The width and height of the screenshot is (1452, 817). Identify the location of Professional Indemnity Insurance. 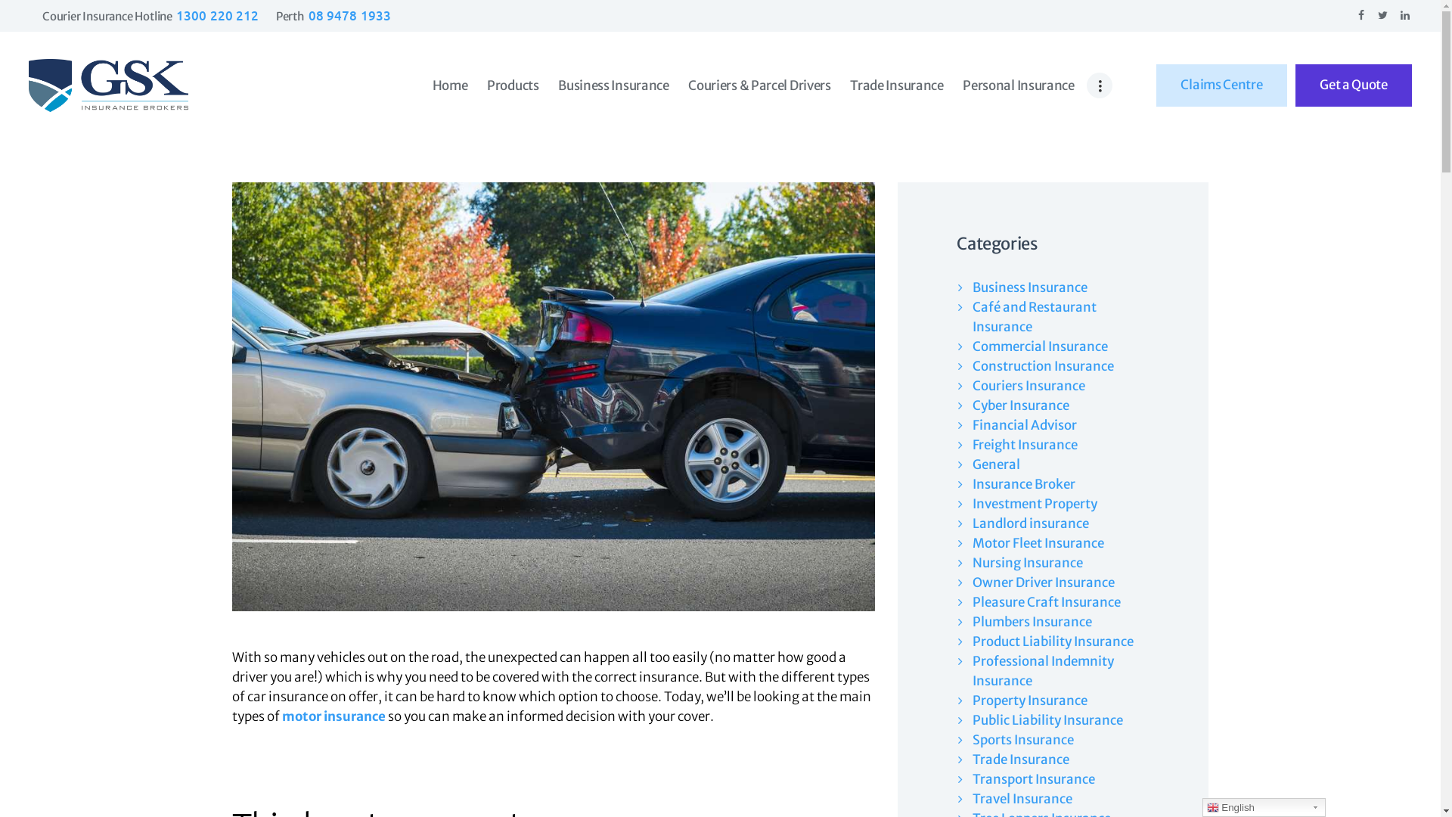
(1044, 671).